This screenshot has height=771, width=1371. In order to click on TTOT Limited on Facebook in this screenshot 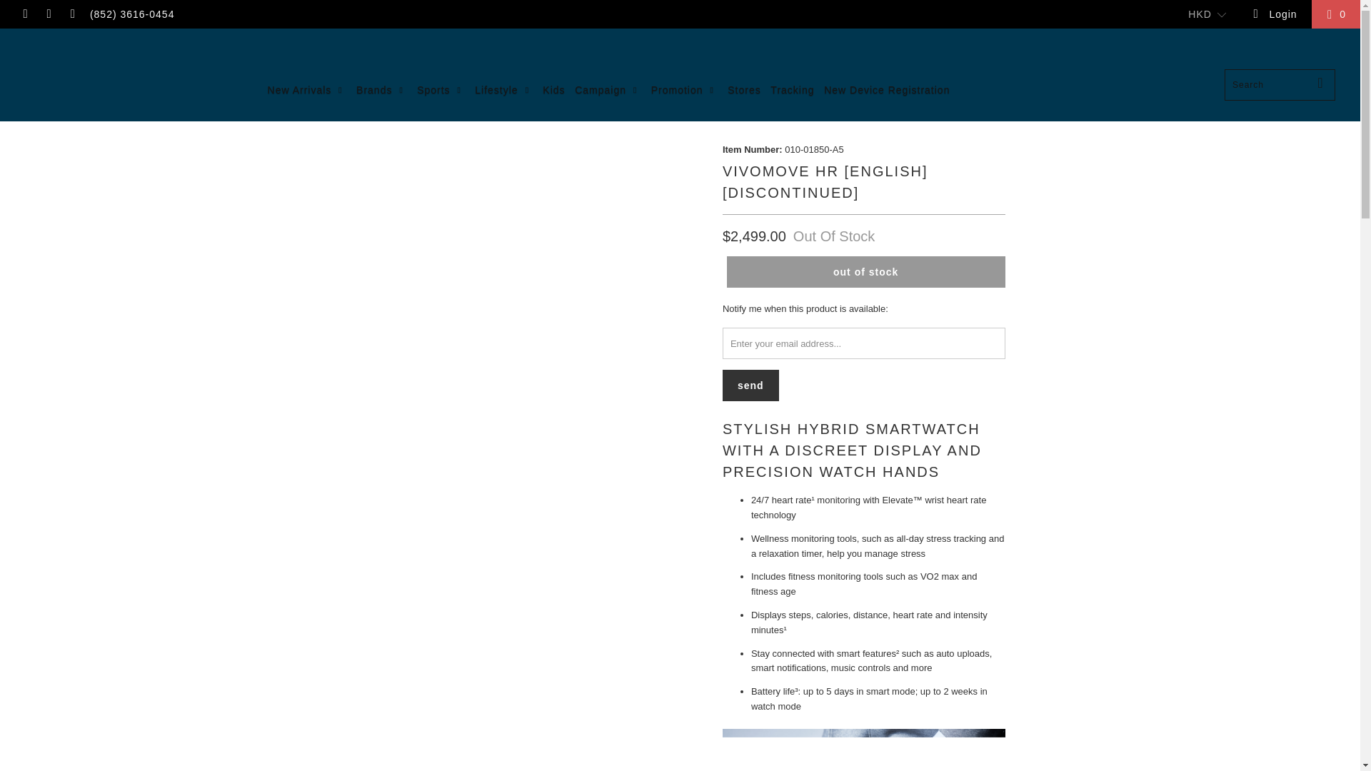, I will do `click(24, 14)`.